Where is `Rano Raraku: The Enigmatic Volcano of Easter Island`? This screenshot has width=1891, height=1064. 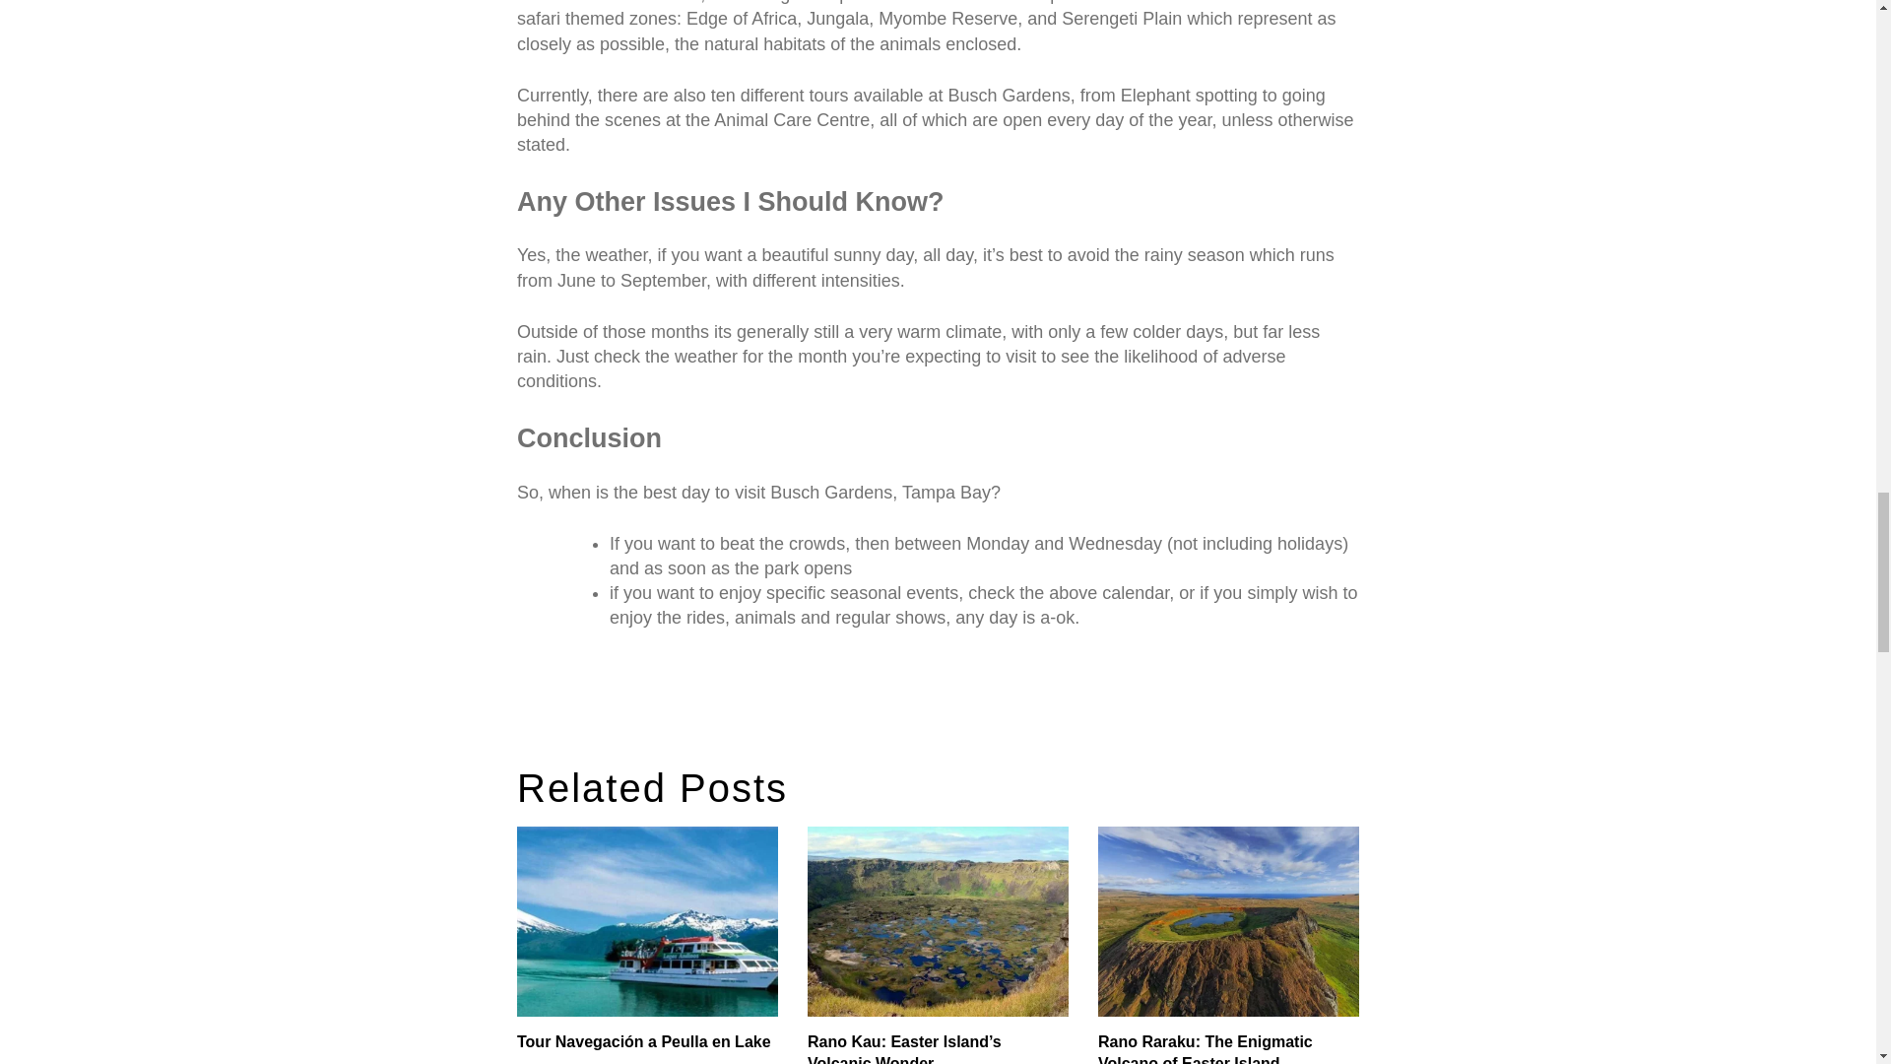
Rano Raraku: The Enigmatic Volcano of Easter Island is located at coordinates (1229, 1047).